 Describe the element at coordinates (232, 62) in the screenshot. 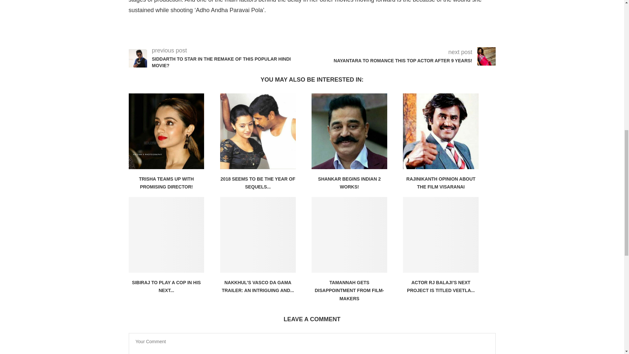

I see `SIDDARTH TO STAR IN THE REMAKE OF THIS POPULAR HINDI MOVIE?` at that location.